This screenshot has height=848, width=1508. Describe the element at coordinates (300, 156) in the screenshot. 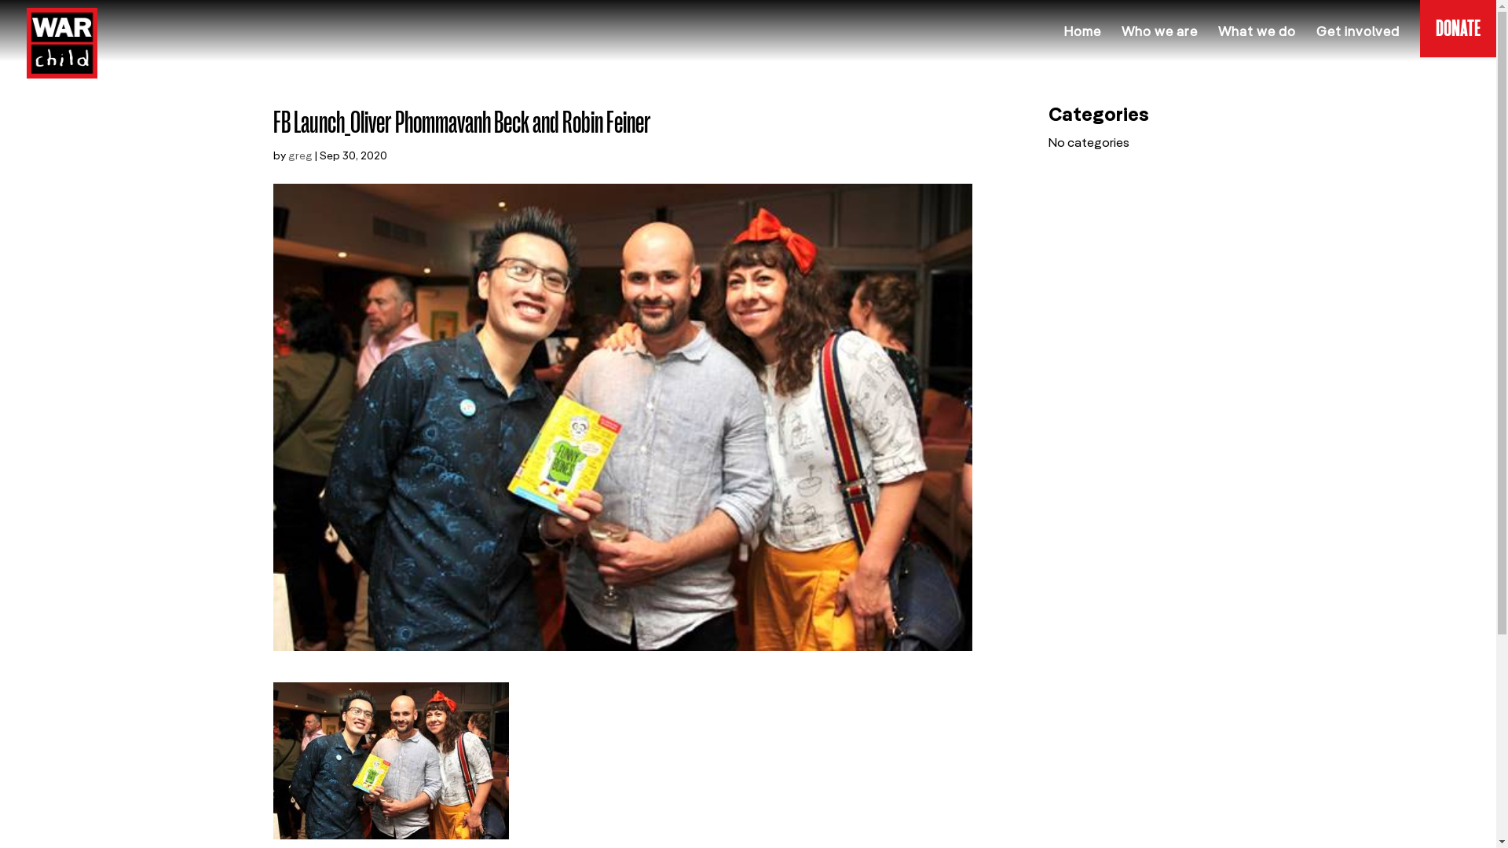

I see `greg` at that location.